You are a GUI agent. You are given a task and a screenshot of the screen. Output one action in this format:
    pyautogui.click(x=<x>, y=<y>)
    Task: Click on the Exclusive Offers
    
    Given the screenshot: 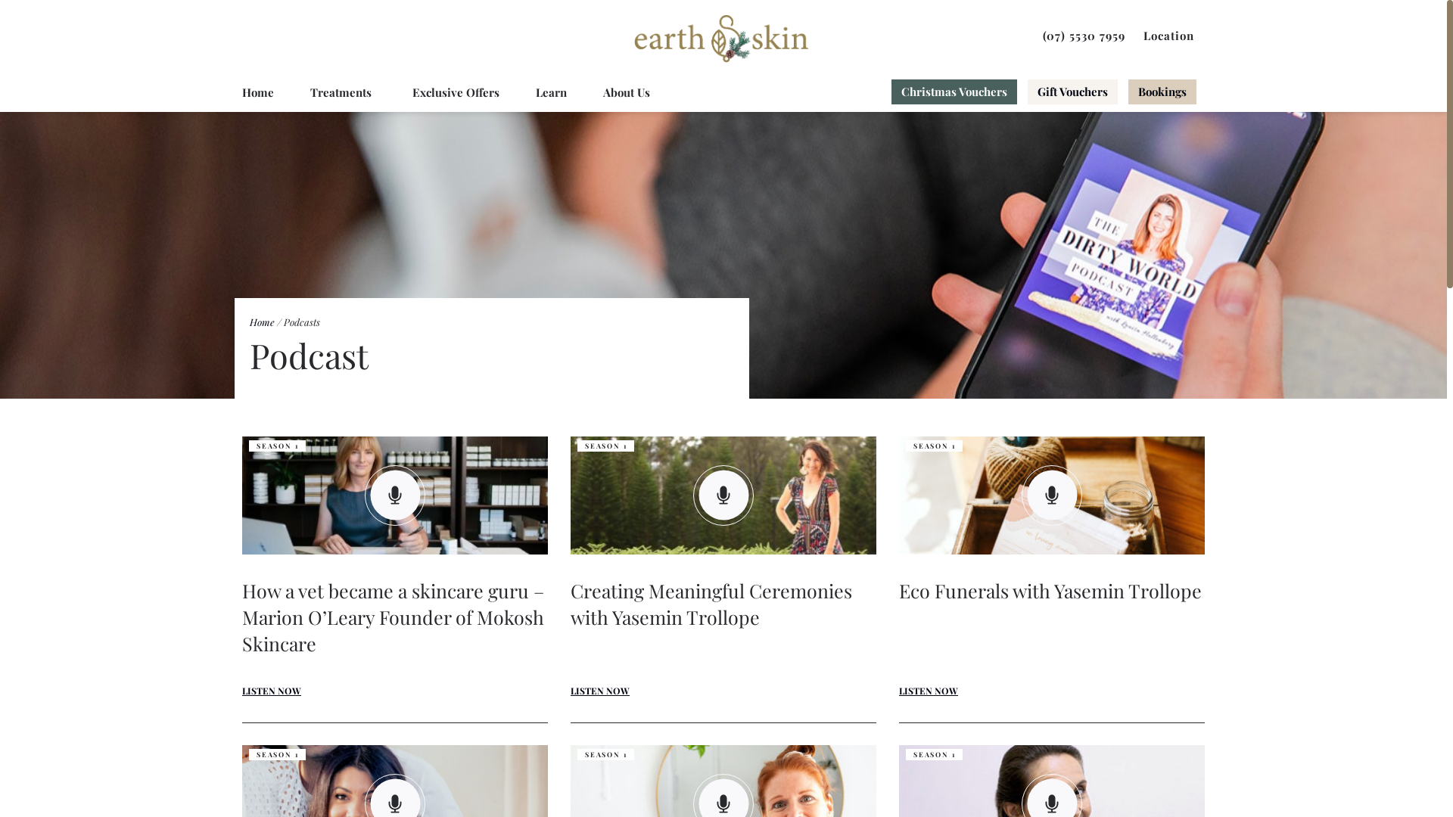 What is the action you would take?
    pyautogui.click(x=456, y=92)
    